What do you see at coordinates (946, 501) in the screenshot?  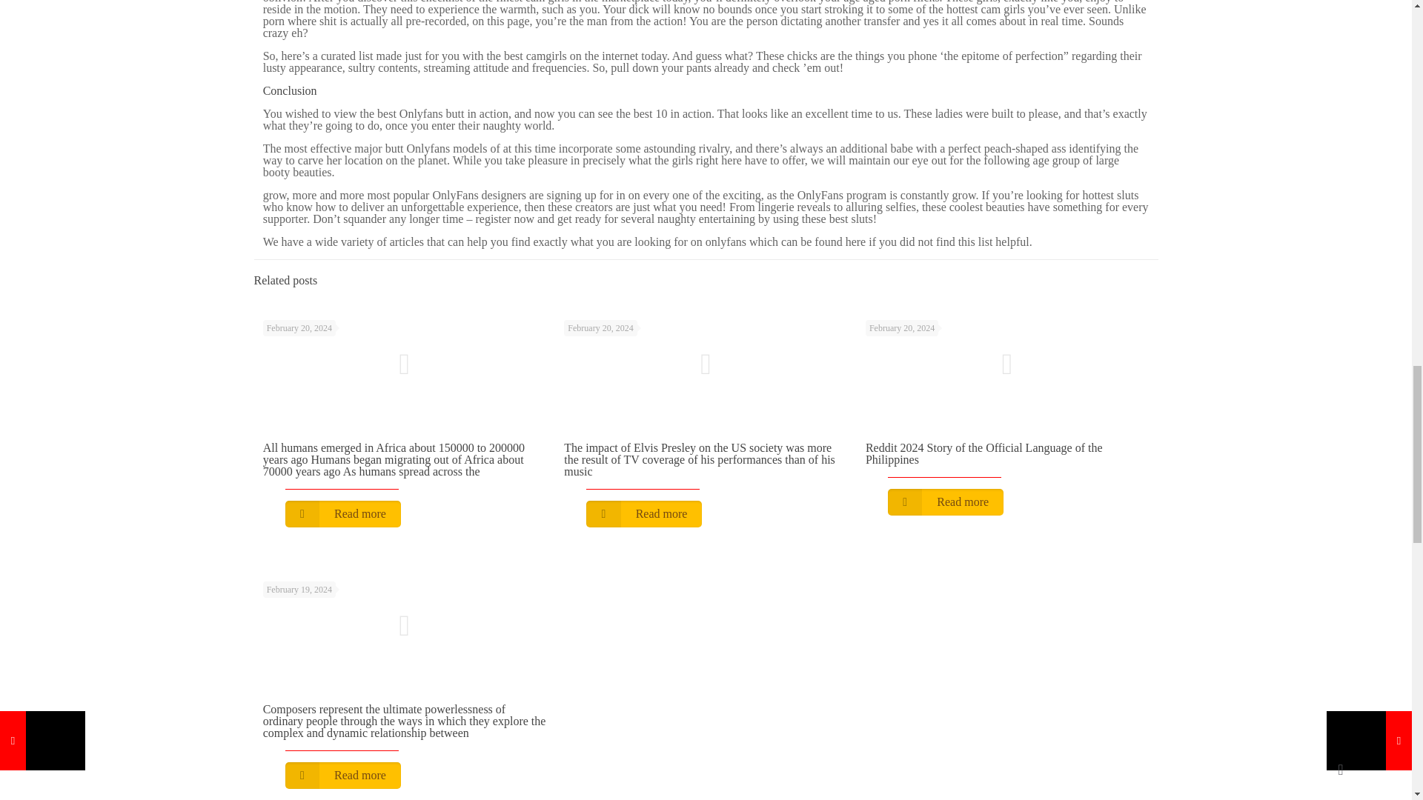 I see `Read more` at bounding box center [946, 501].